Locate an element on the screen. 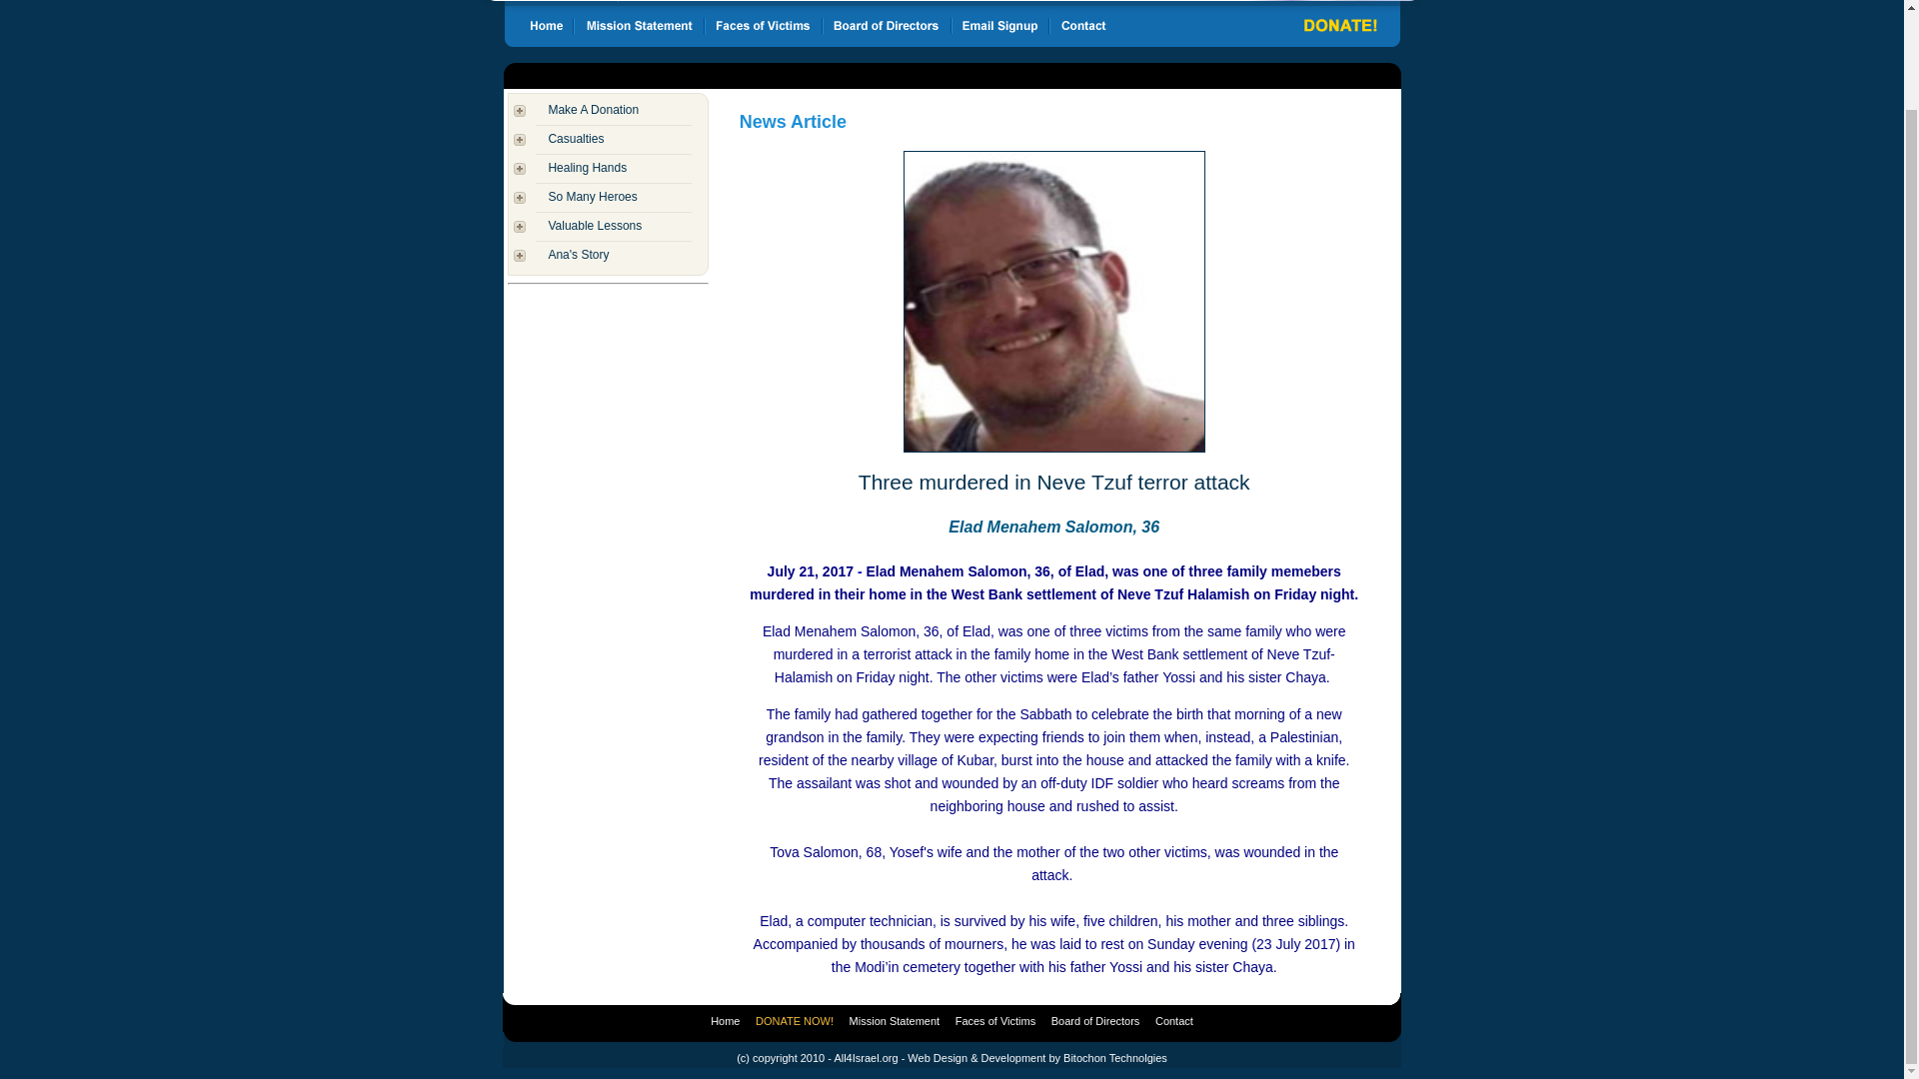 The height and width of the screenshot is (1079, 1919). Make A Donation is located at coordinates (593, 109).